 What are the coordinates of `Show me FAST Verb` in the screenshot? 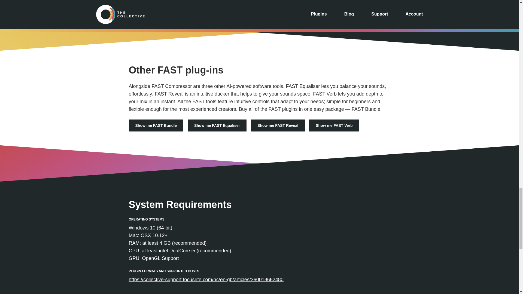 It's located at (334, 125).